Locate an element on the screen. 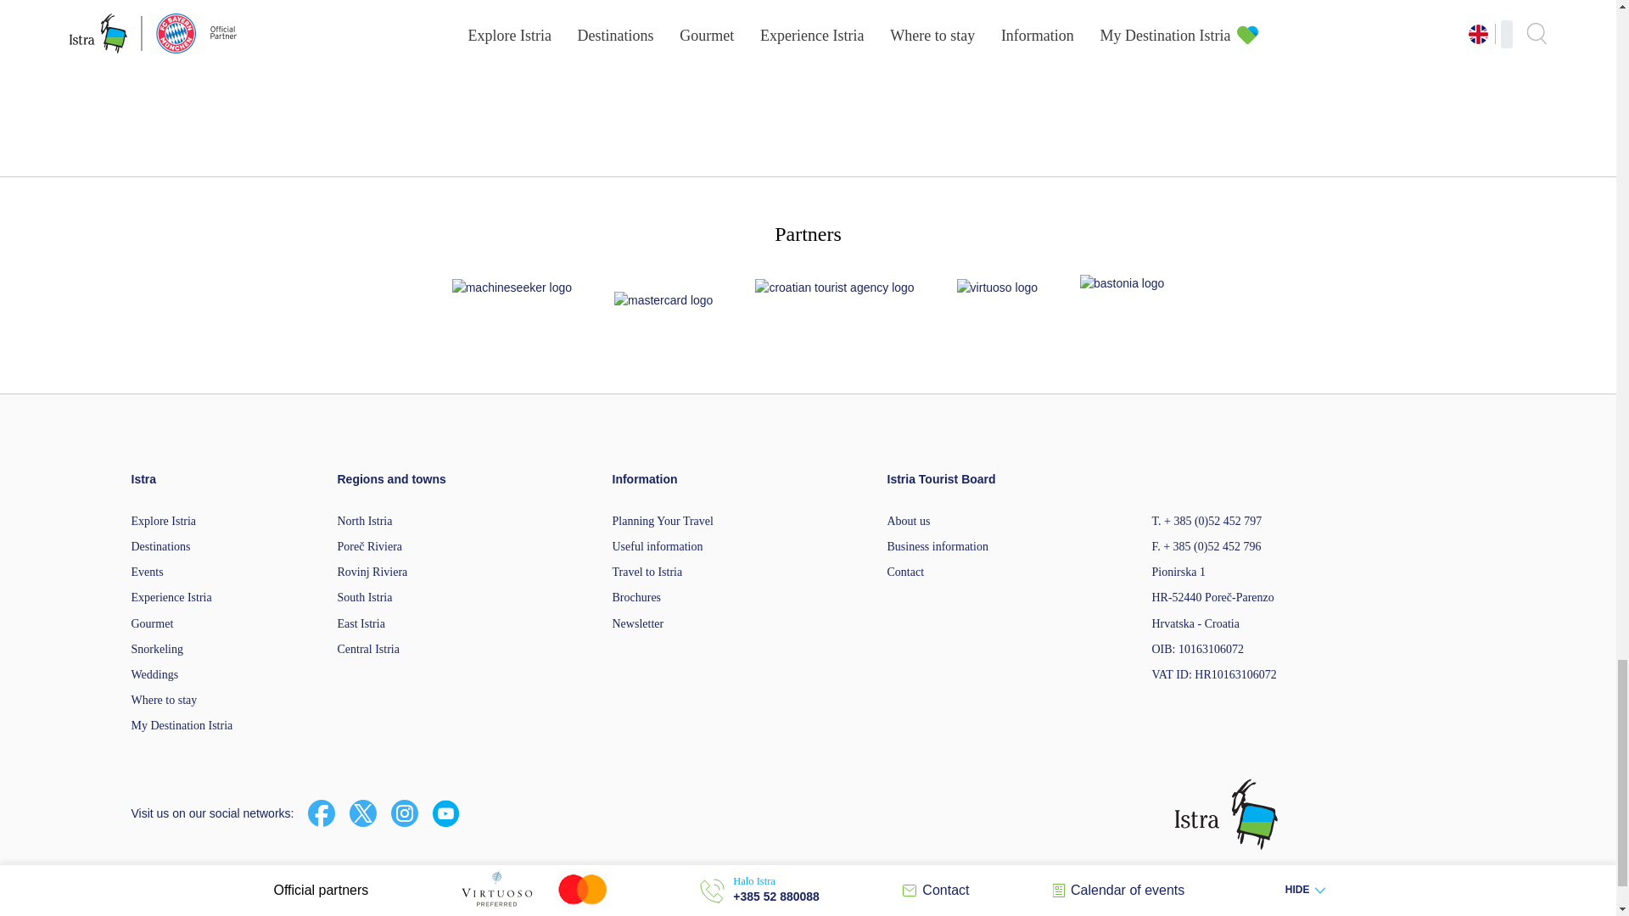 The height and width of the screenshot is (916, 1629). South Istria is located at coordinates (365, 597).